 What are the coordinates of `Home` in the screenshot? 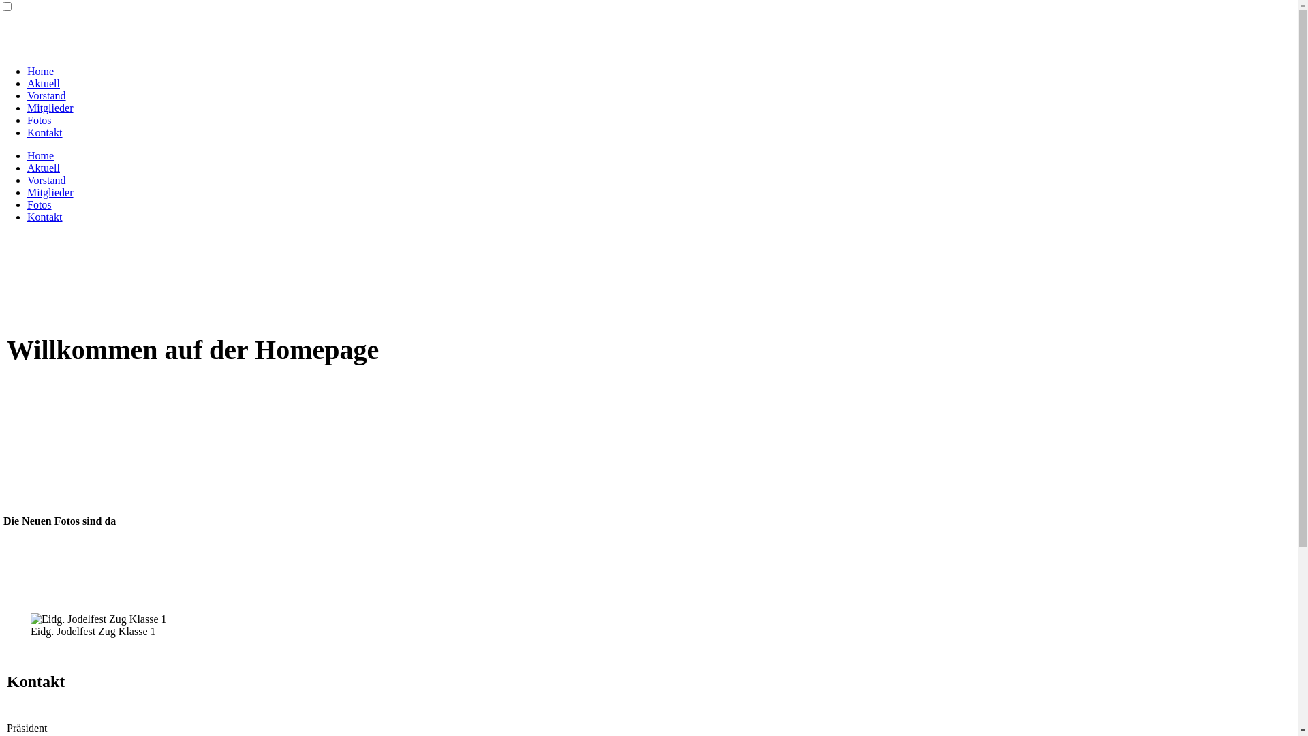 It's located at (41, 71).